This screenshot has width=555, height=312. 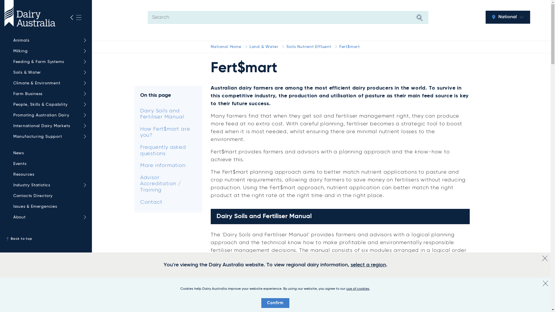 I want to click on More information, so click(x=168, y=166).